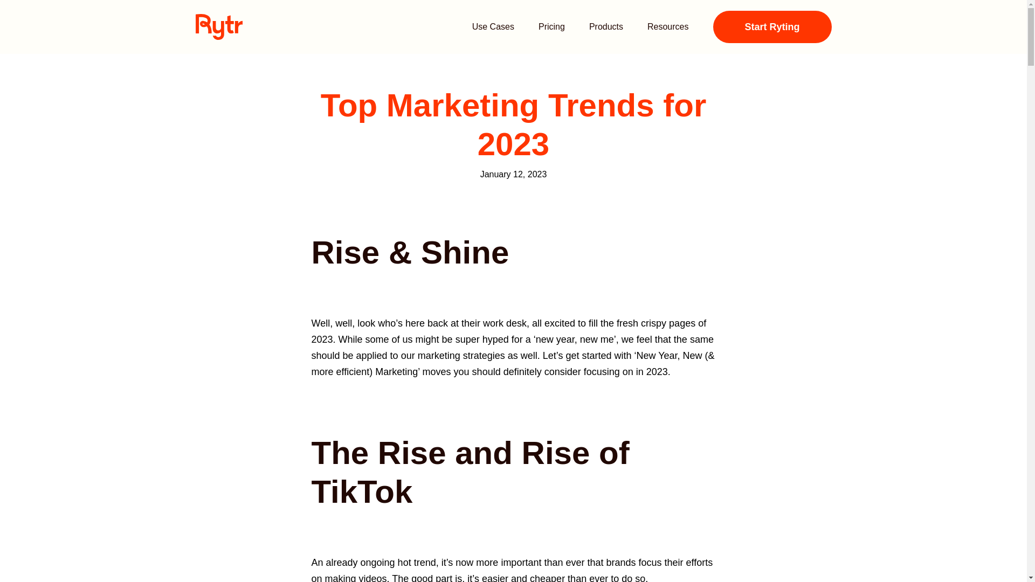 The image size is (1035, 582). I want to click on Products, so click(606, 27).